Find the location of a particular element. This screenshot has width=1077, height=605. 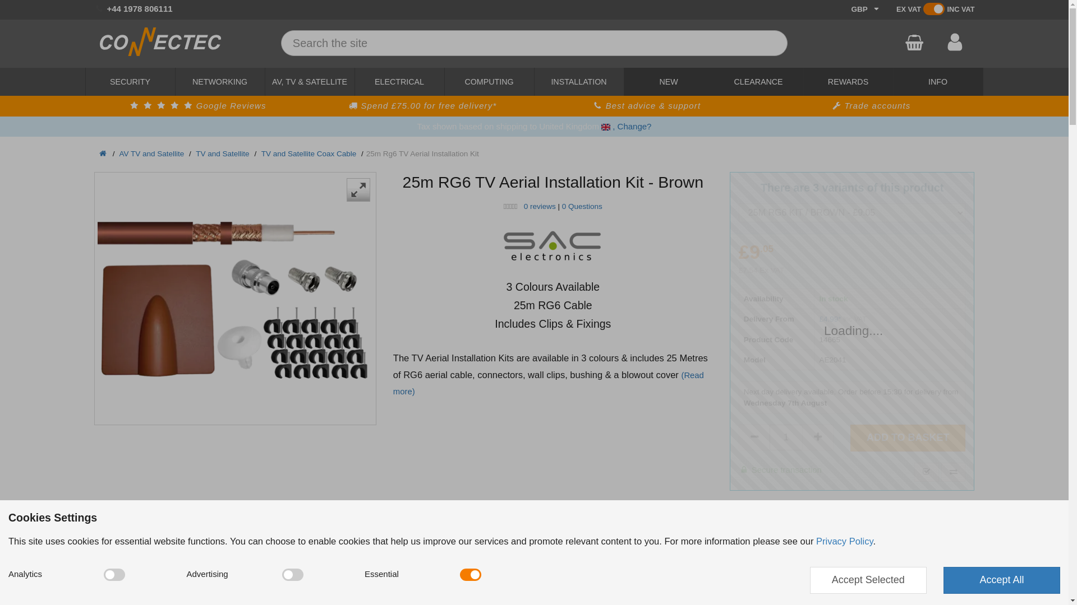

View delivery information is located at coordinates (489, 81).